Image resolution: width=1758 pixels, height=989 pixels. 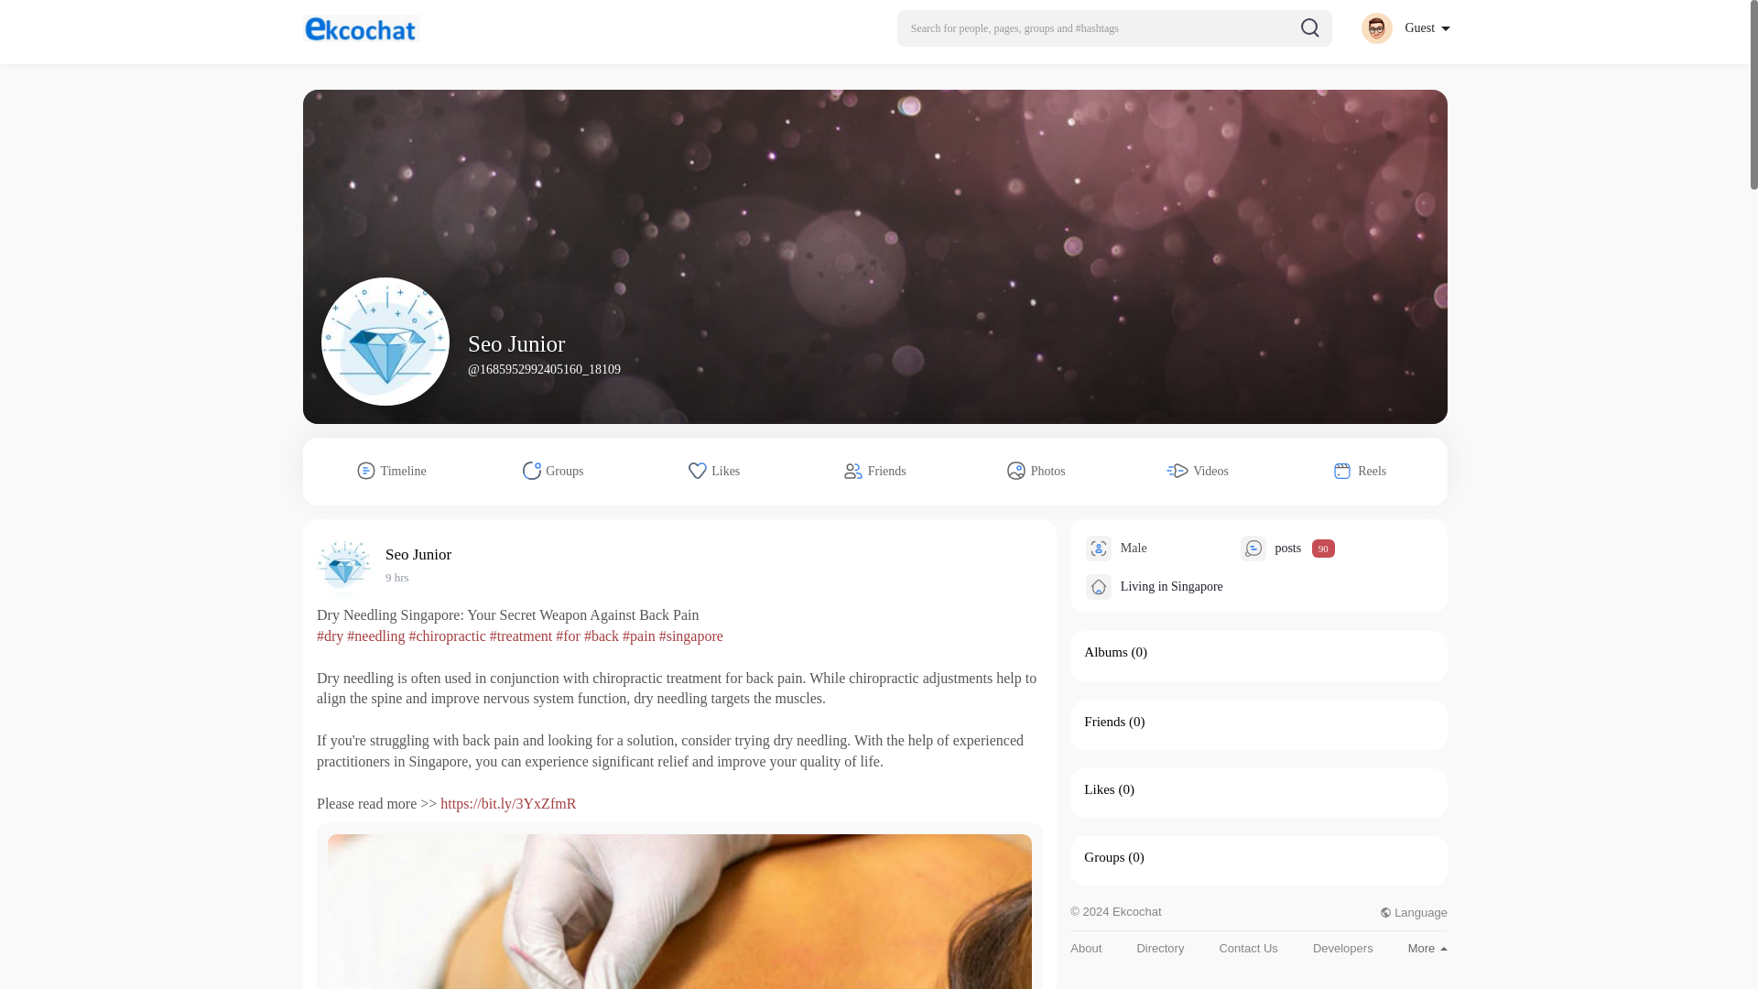 What do you see at coordinates (1359, 471) in the screenshot?
I see `Reels` at bounding box center [1359, 471].